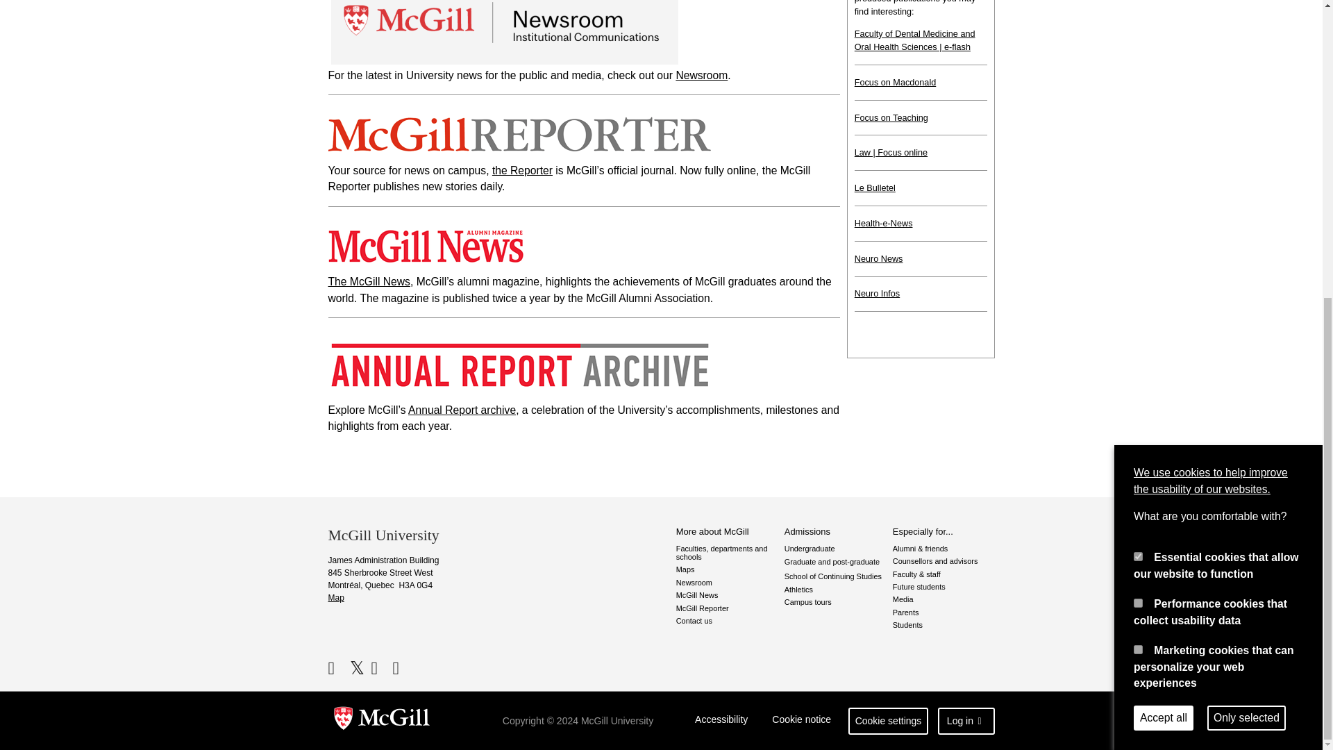 This screenshot has height=750, width=1333. What do you see at coordinates (835, 576) in the screenshot?
I see `School of Continuing Studies` at bounding box center [835, 576].